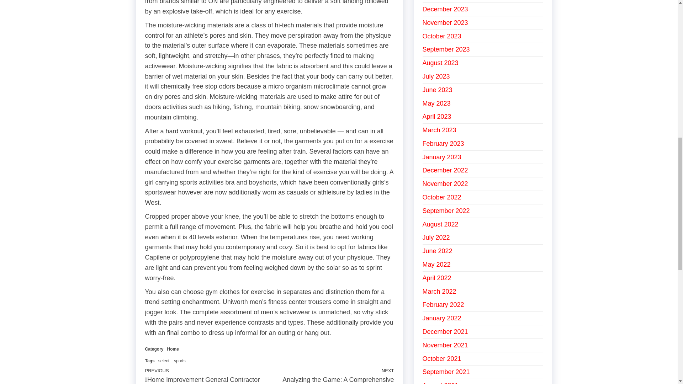  Describe the element at coordinates (443, 144) in the screenshot. I see `February 2023` at that location.